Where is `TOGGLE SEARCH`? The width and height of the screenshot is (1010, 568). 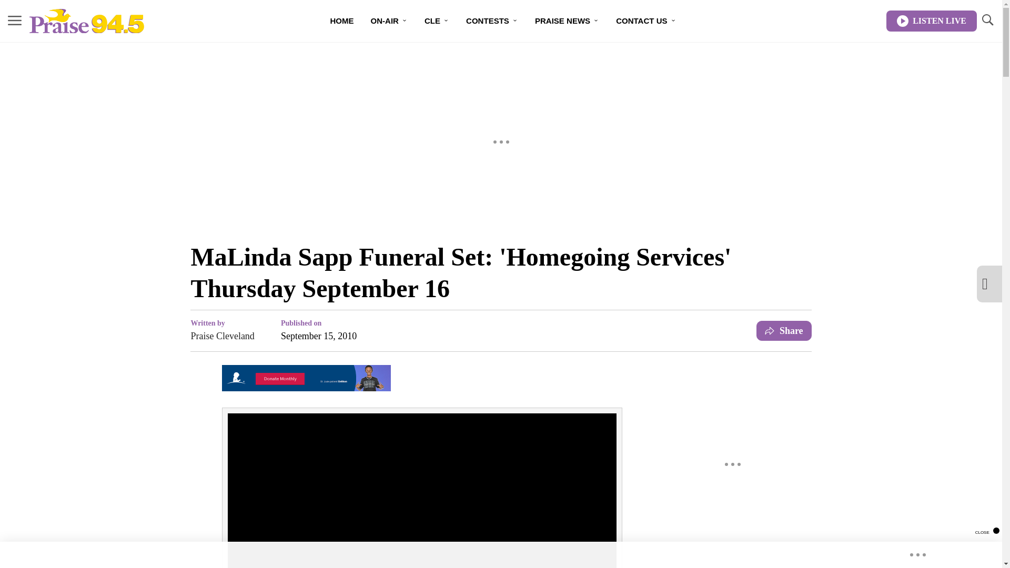
TOGGLE SEARCH is located at coordinates (987, 21).